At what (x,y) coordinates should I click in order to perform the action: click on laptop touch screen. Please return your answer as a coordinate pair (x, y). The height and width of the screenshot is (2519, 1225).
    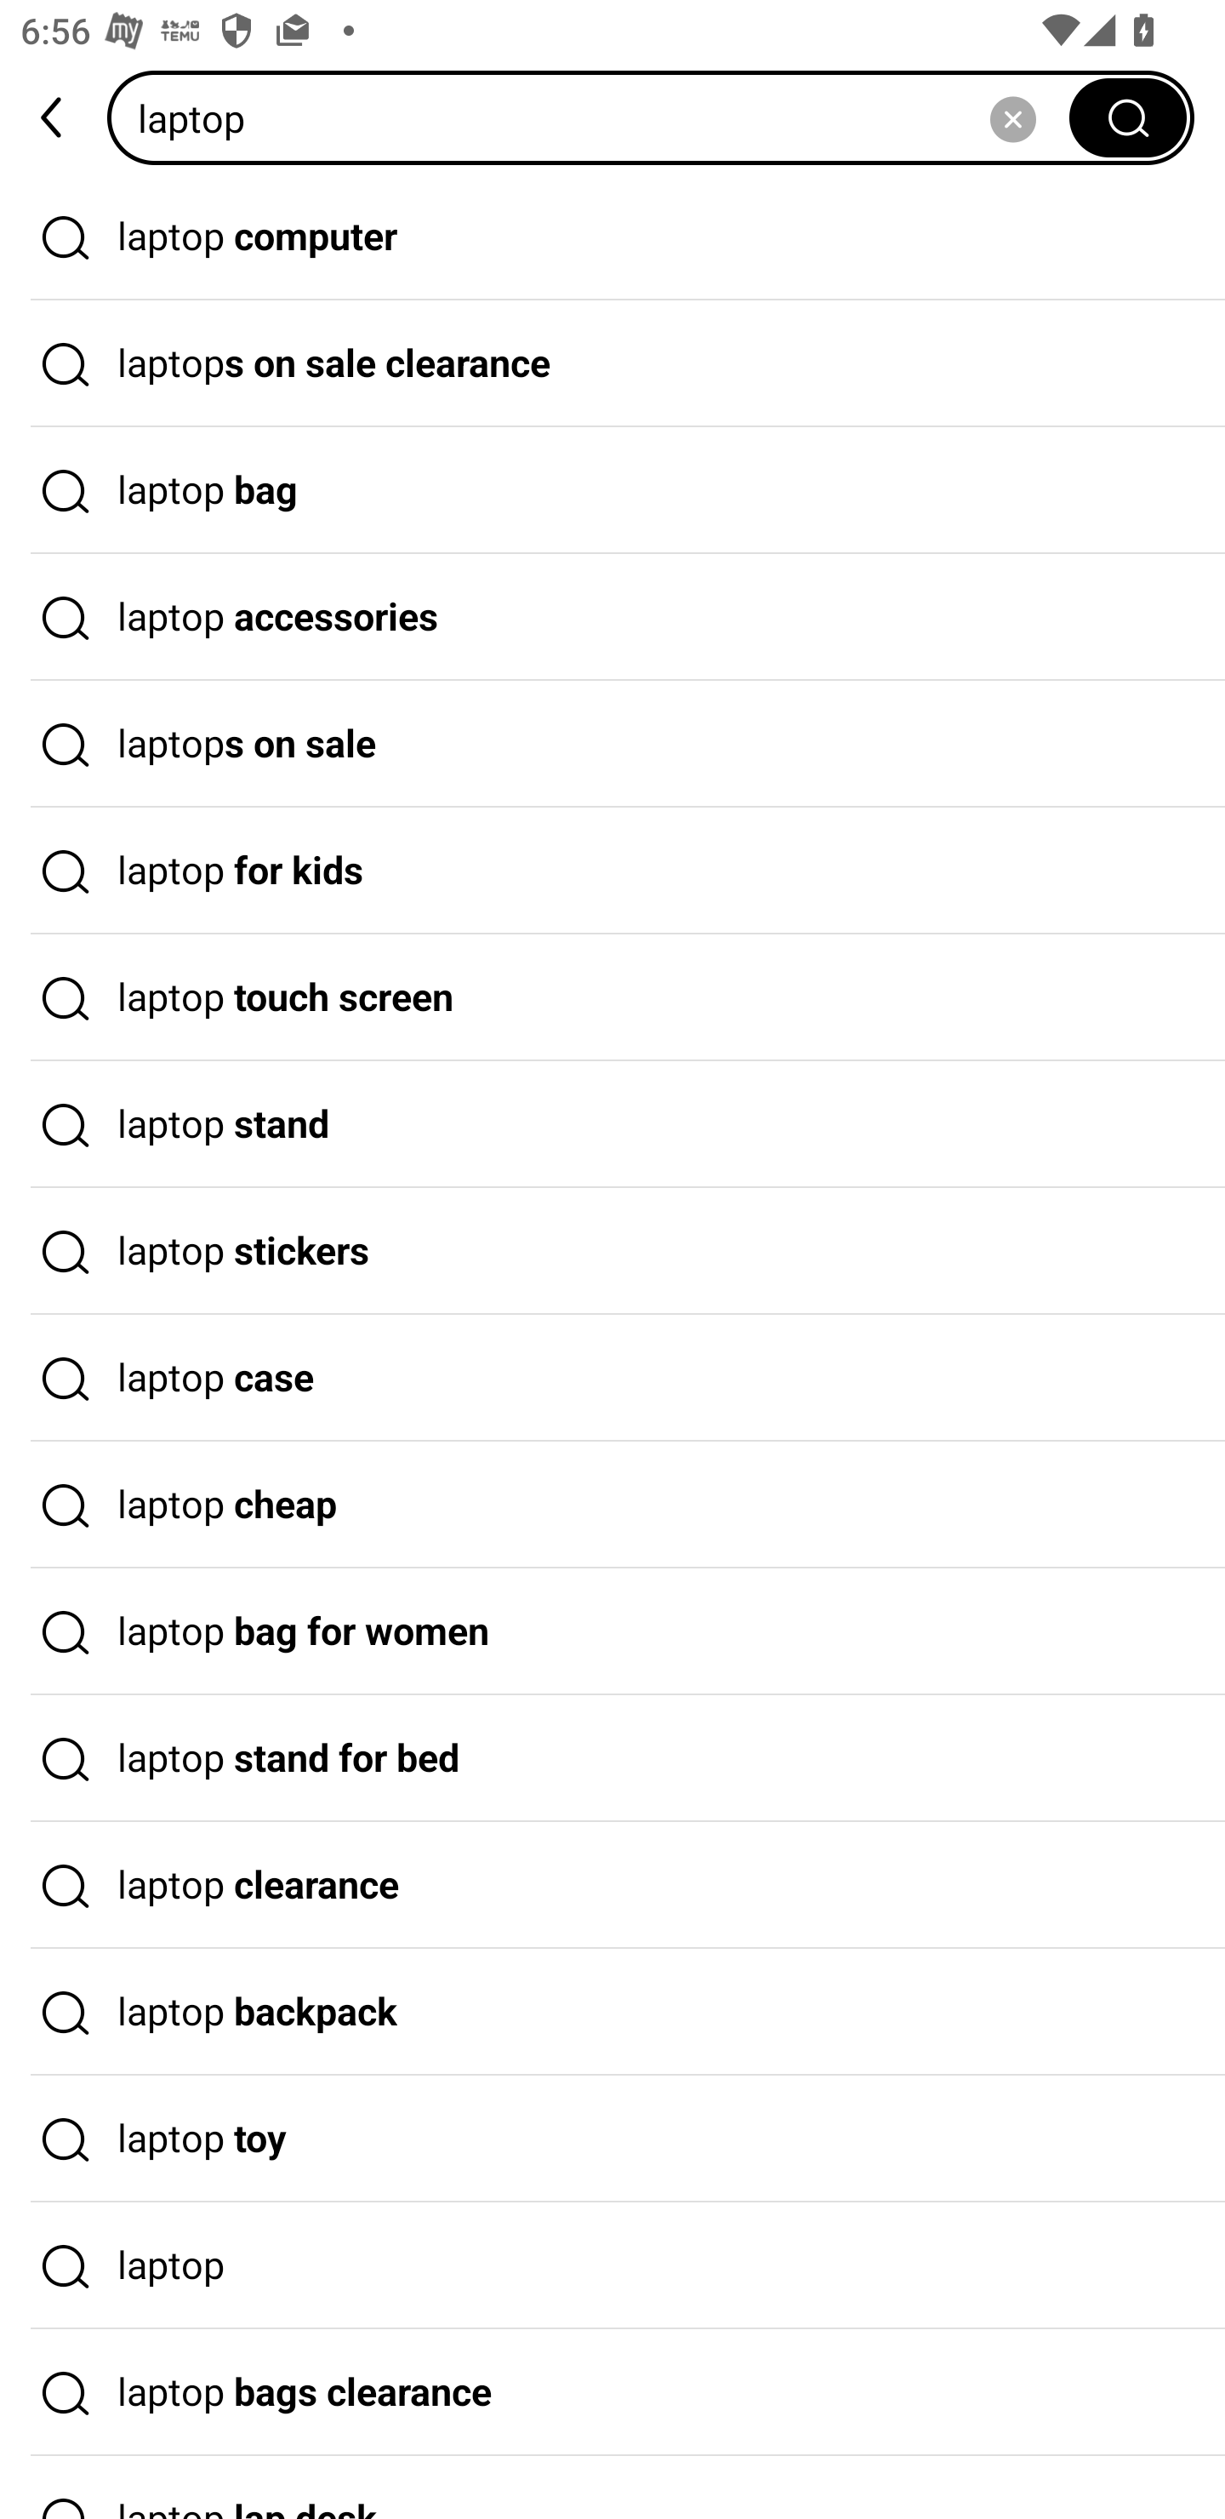
    Looking at the image, I should click on (612, 997).